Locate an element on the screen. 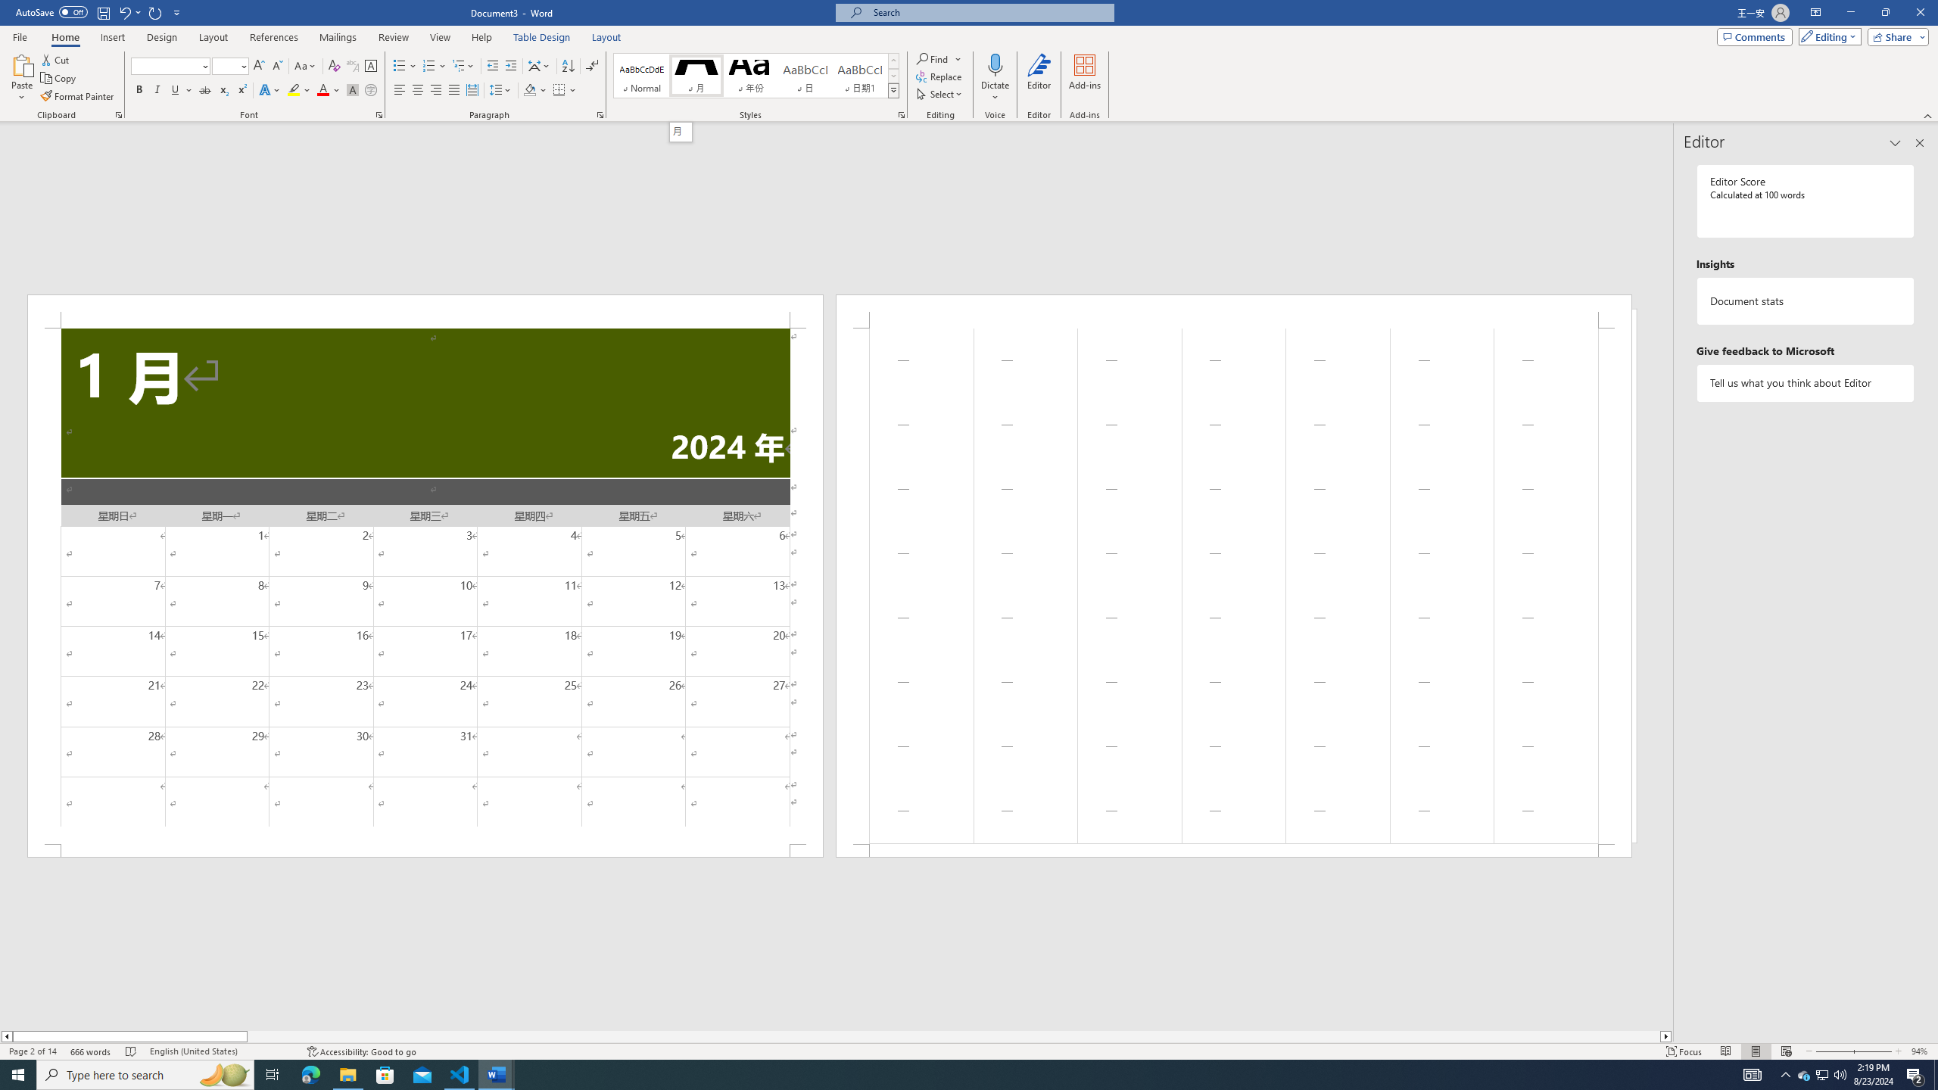 Image resolution: width=1938 pixels, height=1090 pixels. Document statistics is located at coordinates (1806, 301).